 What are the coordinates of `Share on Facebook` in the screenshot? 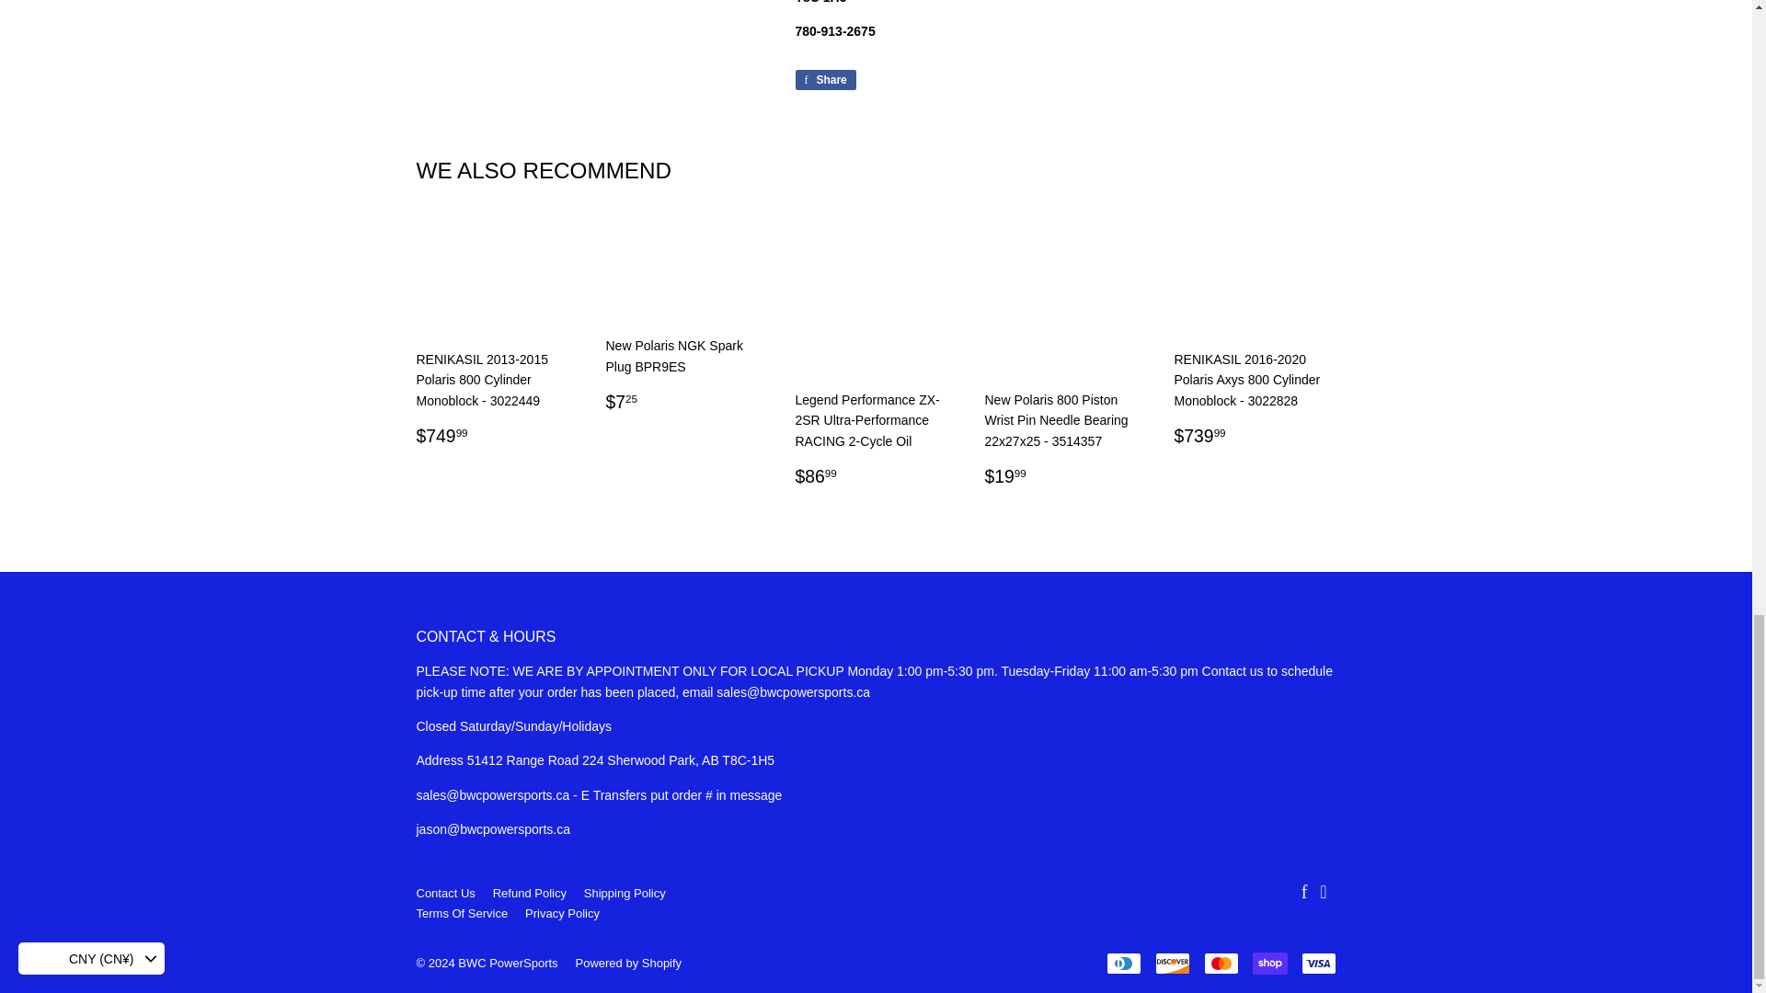 It's located at (824, 79).